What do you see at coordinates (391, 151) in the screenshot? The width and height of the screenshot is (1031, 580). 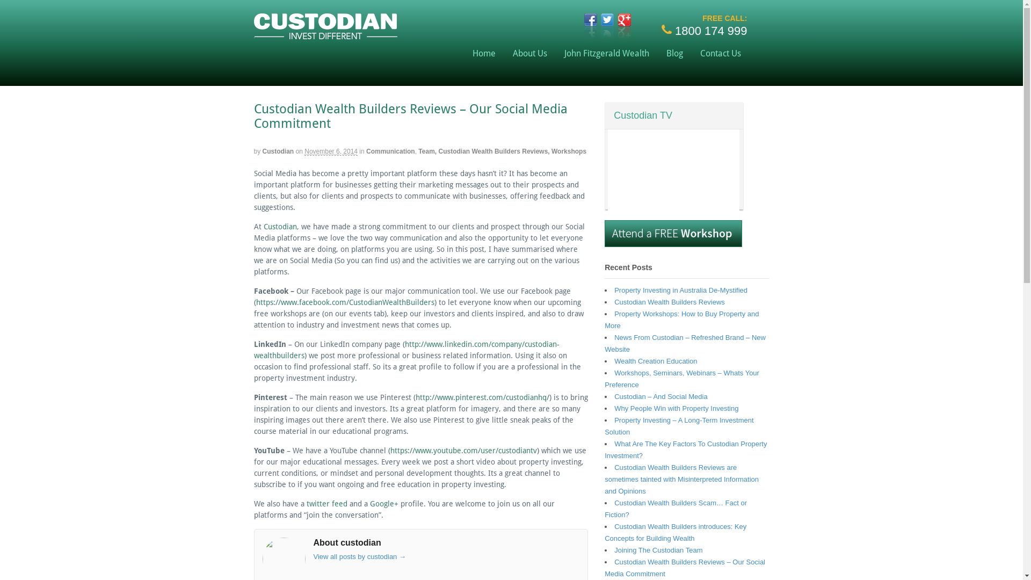 I see `Communication` at bounding box center [391, 151].